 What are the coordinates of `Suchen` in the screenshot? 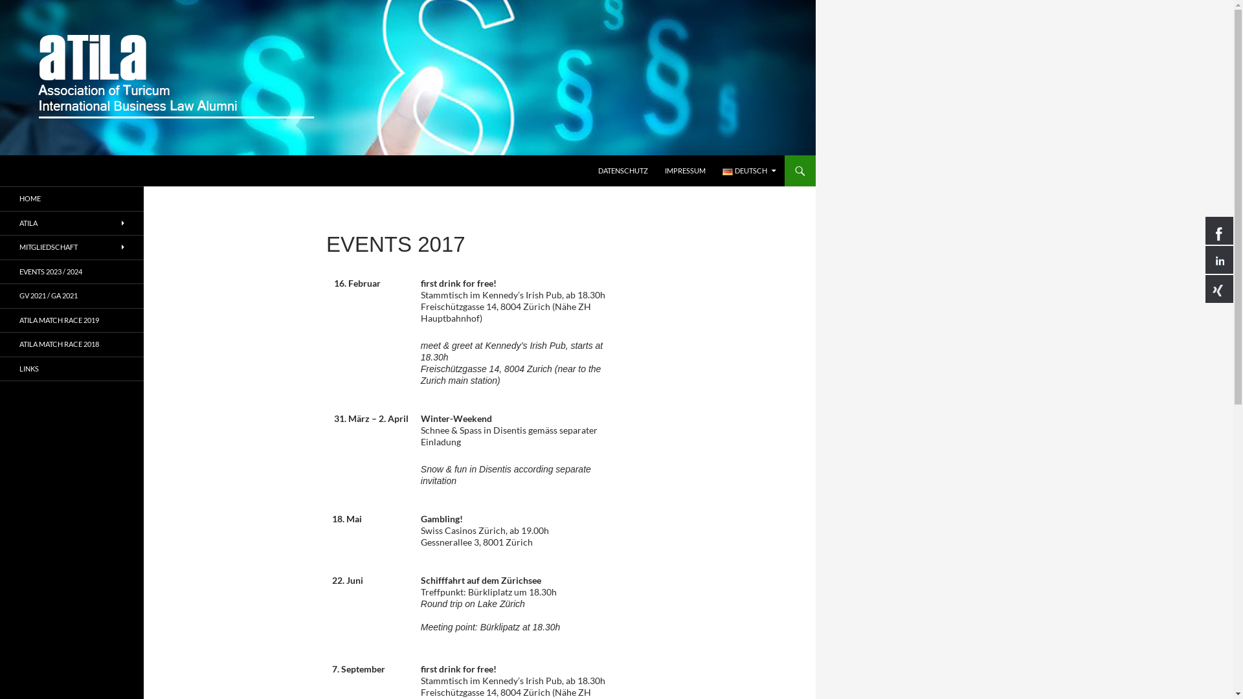 It's located at (4, 155).